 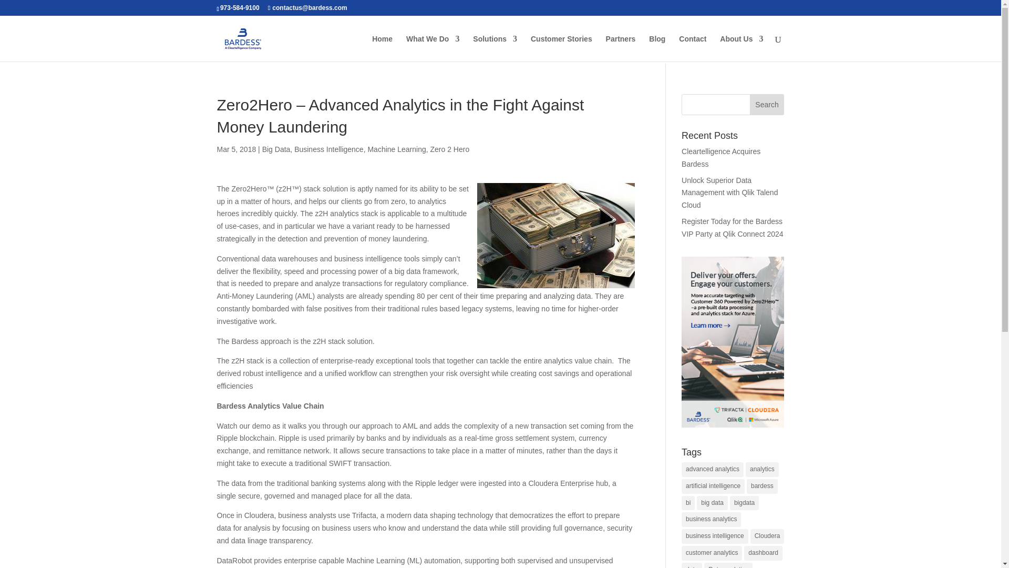 I want to click on About Us, so click(x=741, y=48).